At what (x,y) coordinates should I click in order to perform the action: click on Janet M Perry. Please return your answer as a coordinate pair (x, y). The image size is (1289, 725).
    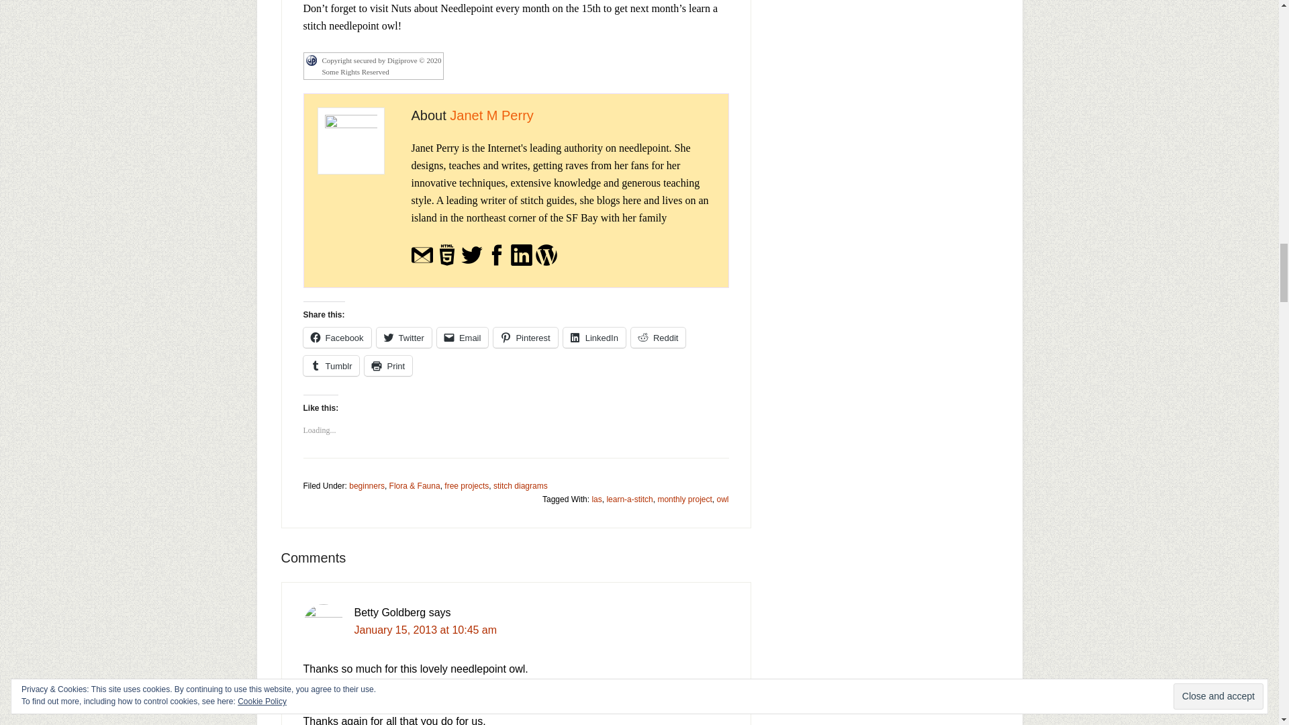
    Looking at the image, I should click on (491, 115).